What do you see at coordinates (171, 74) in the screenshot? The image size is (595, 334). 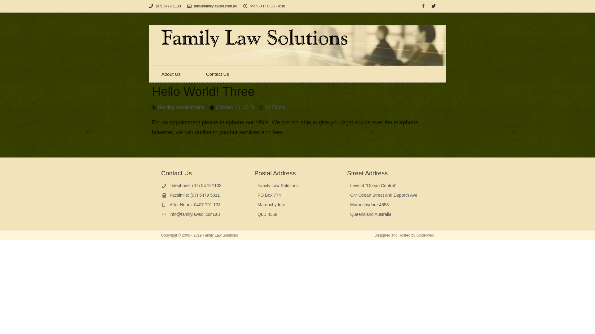 I see `About Us` at bounding box center [171, 74].